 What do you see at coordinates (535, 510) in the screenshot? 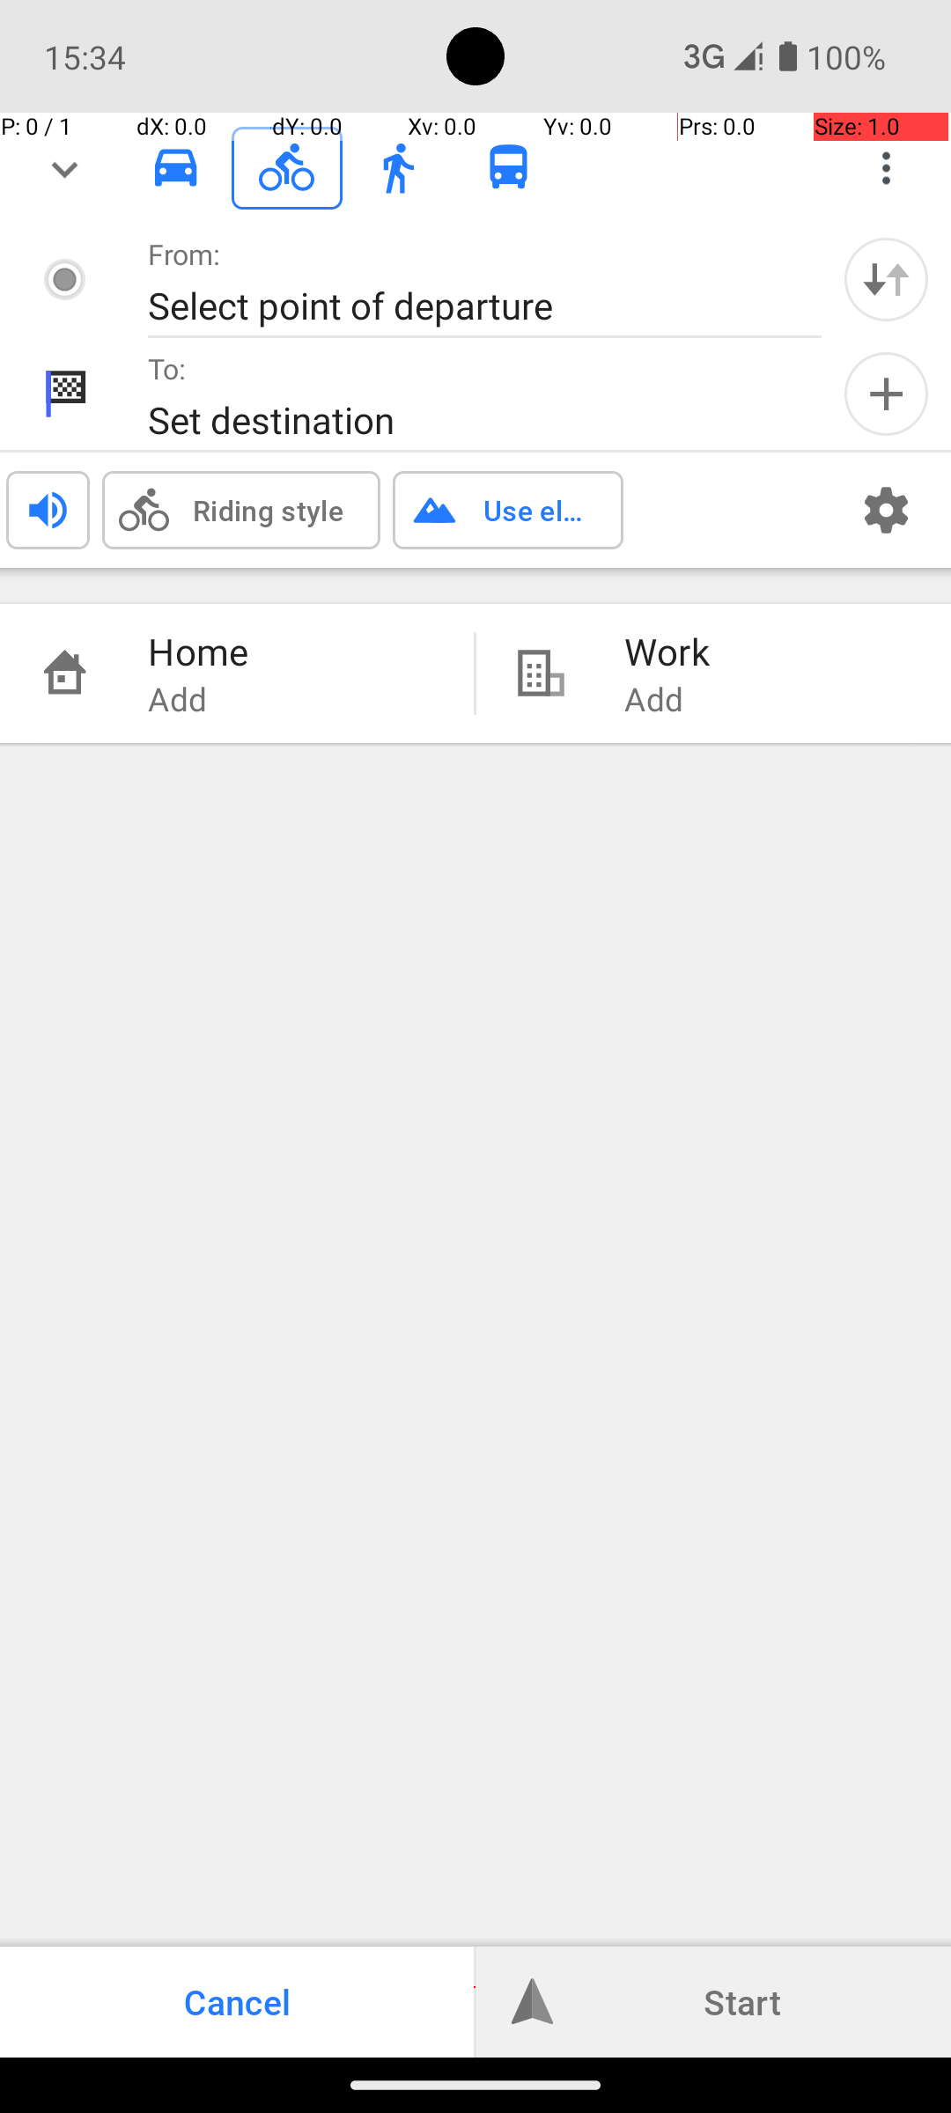
I see `Use elevation data` at bounding box center [535, 510].